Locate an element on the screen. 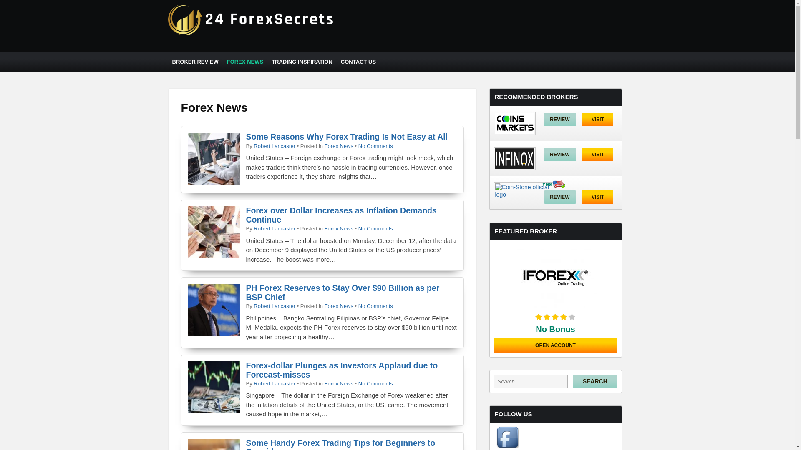 This screenshot has height=450, width=801. VISIT is located at coordinates (597, 197).